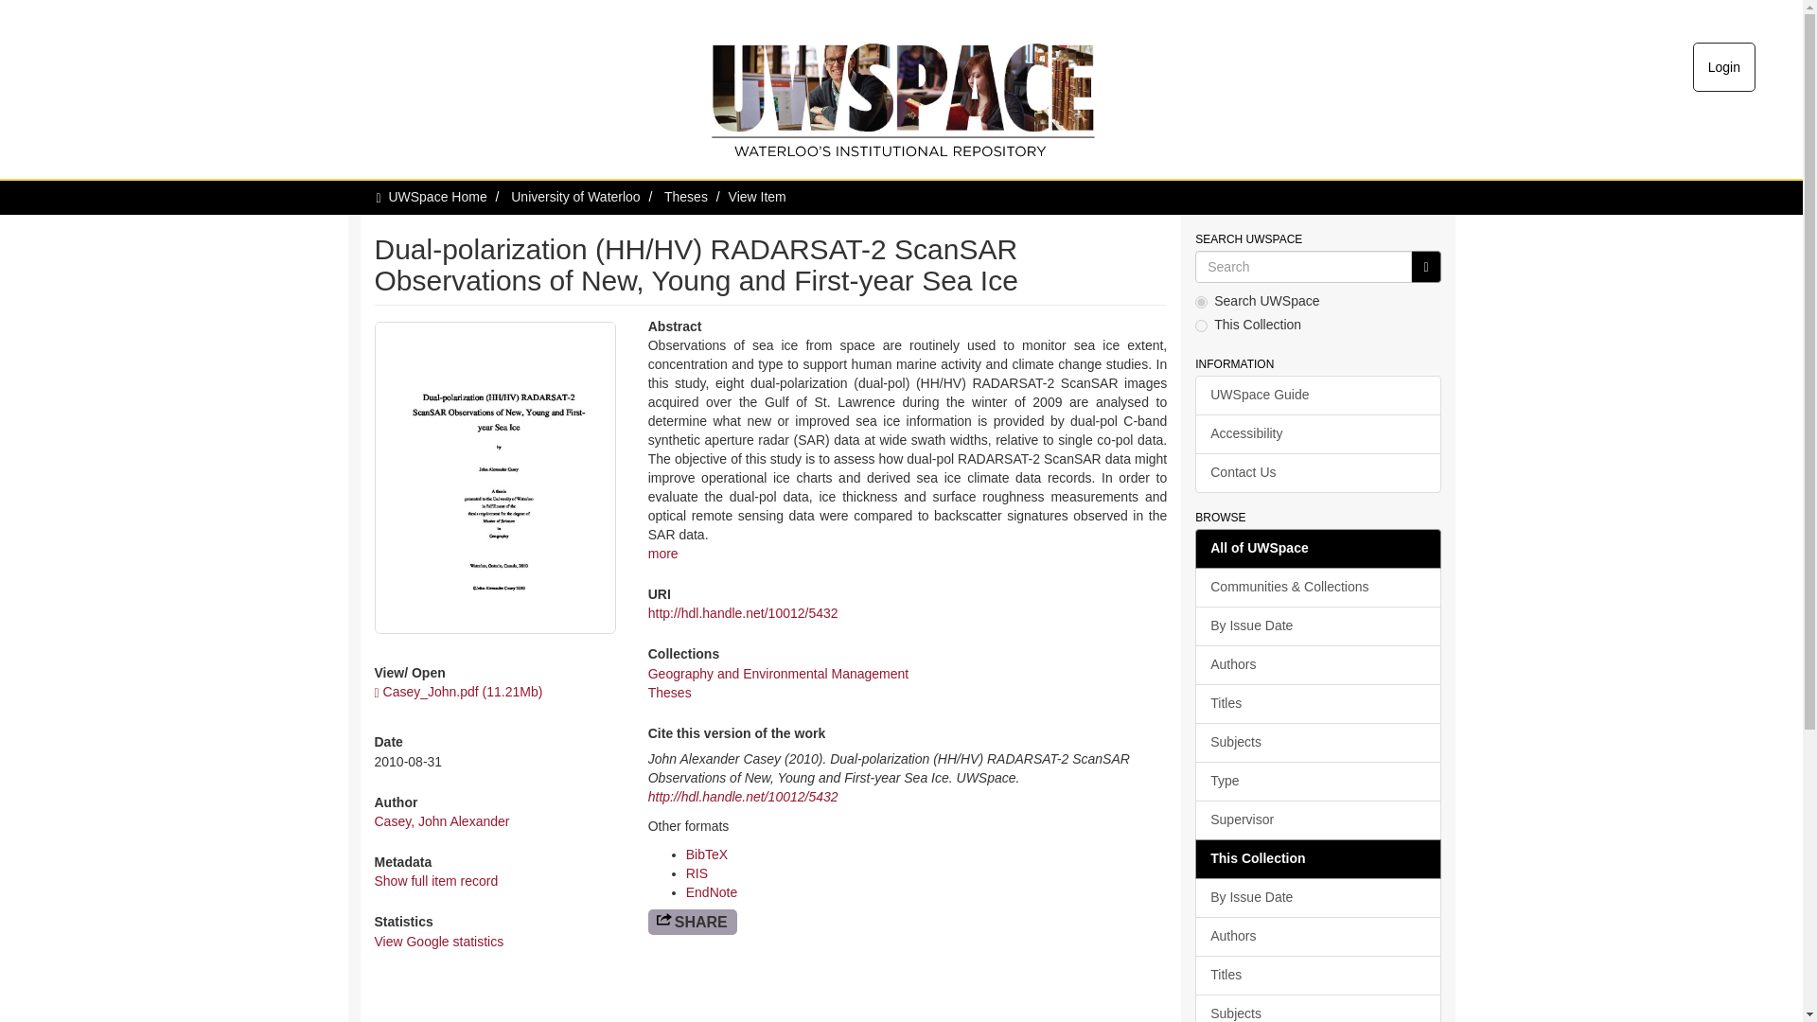 This screenshot has width=1817, height=1022. I want to click on View Google statistics, so click(439, 942).